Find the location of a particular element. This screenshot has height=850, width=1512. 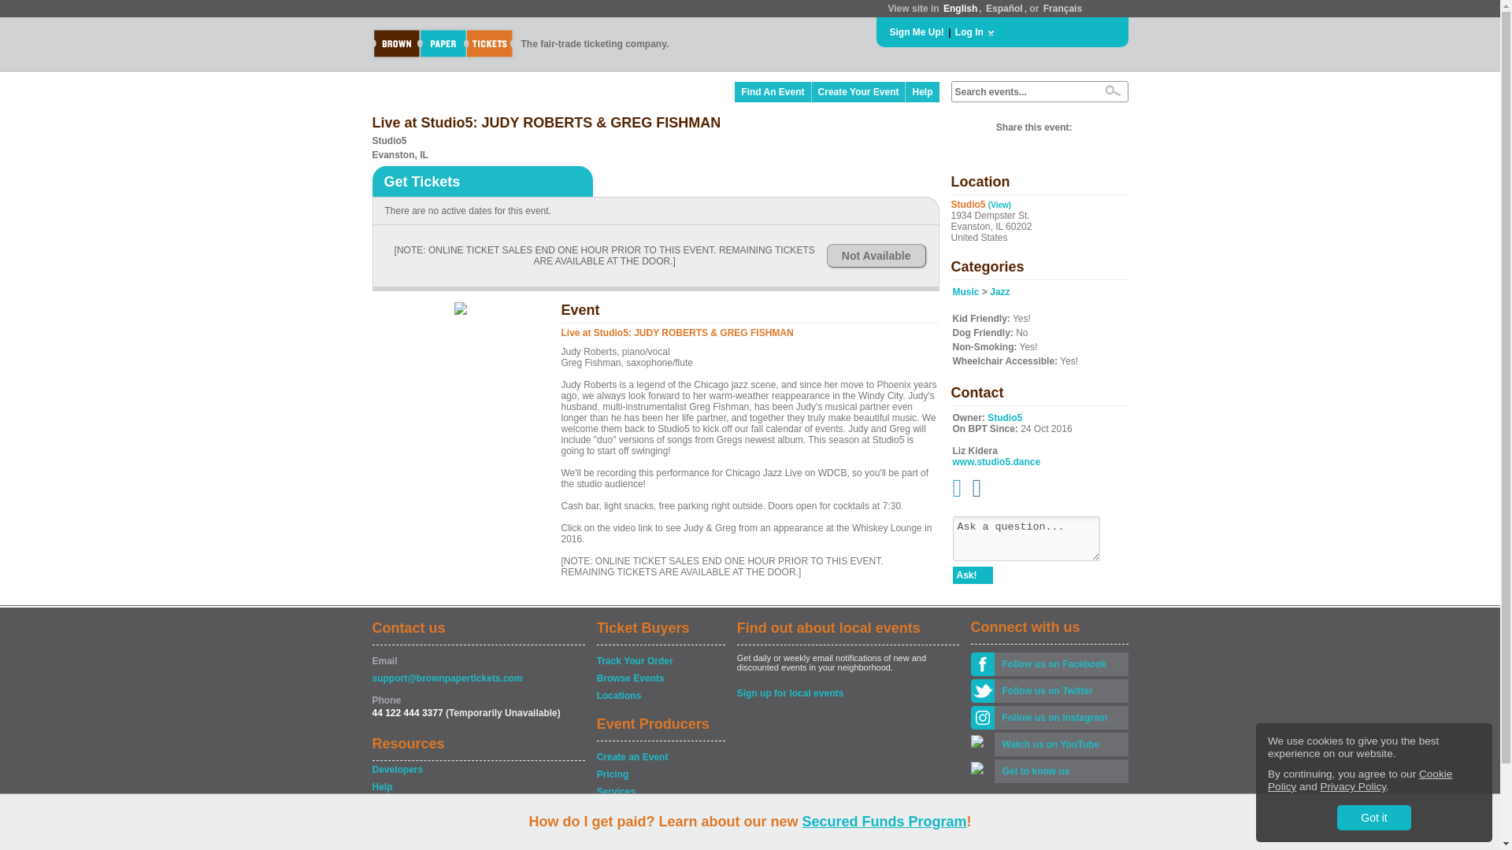

English is located at coordinates (960, 9).